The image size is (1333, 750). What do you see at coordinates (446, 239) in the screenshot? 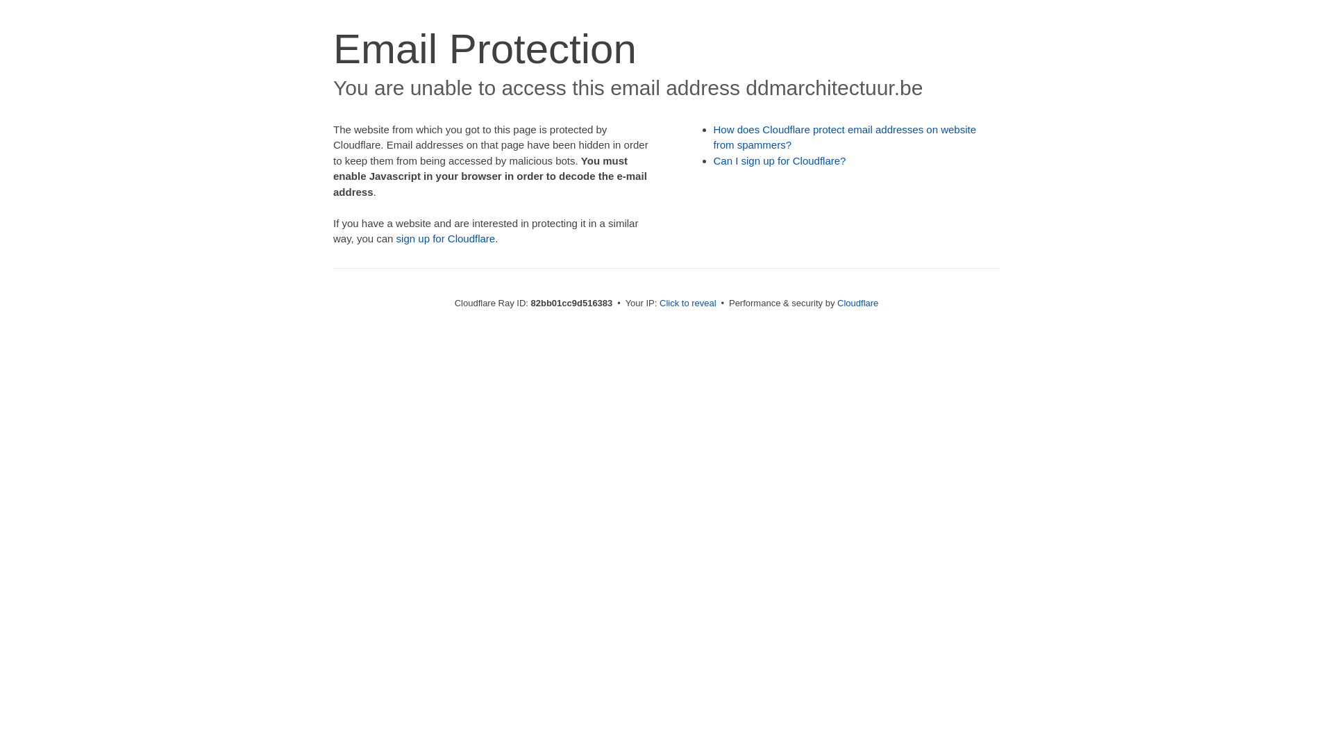
I see `sign up for Cloudflare` at bounding box center [446, 239].